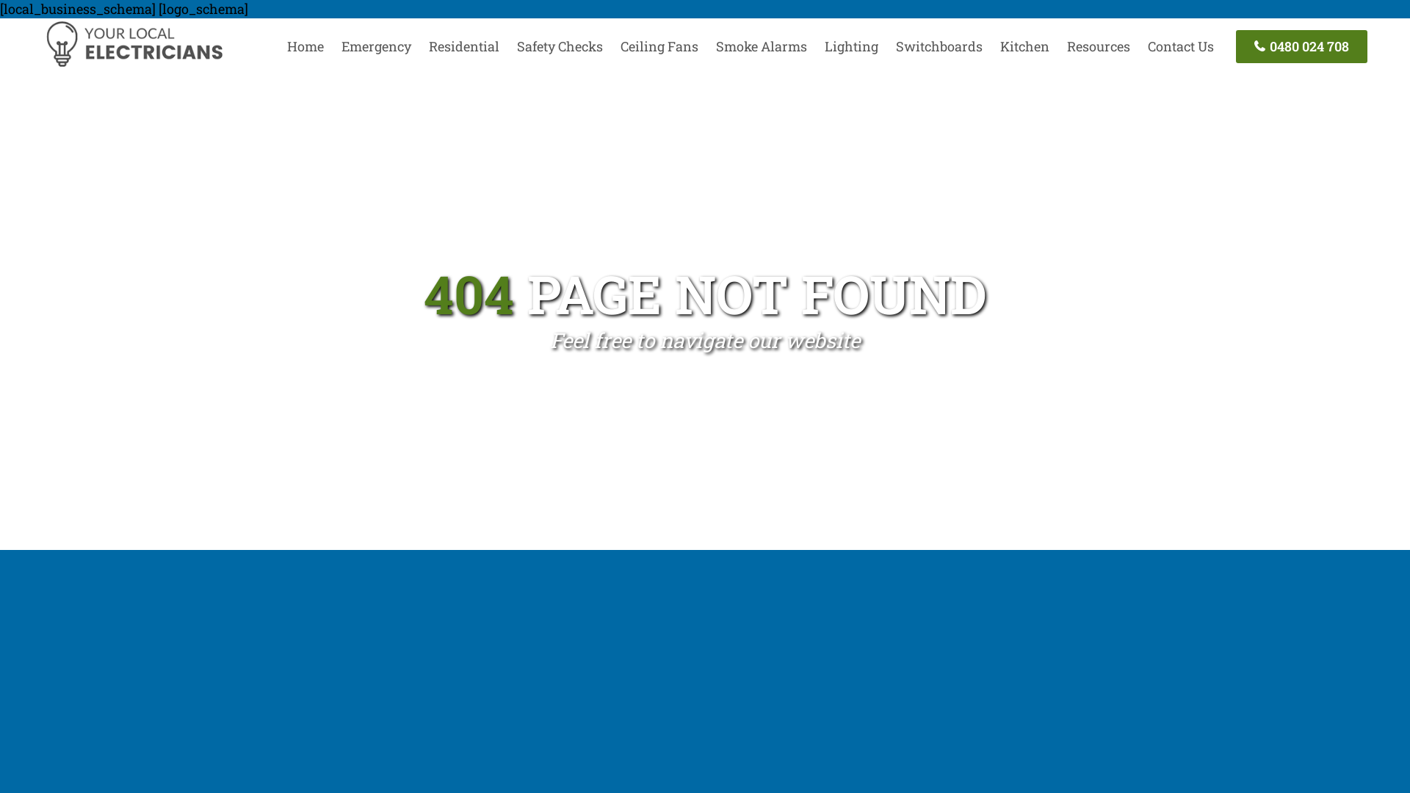  I want to click on Safety Checks, so click(560, 46).